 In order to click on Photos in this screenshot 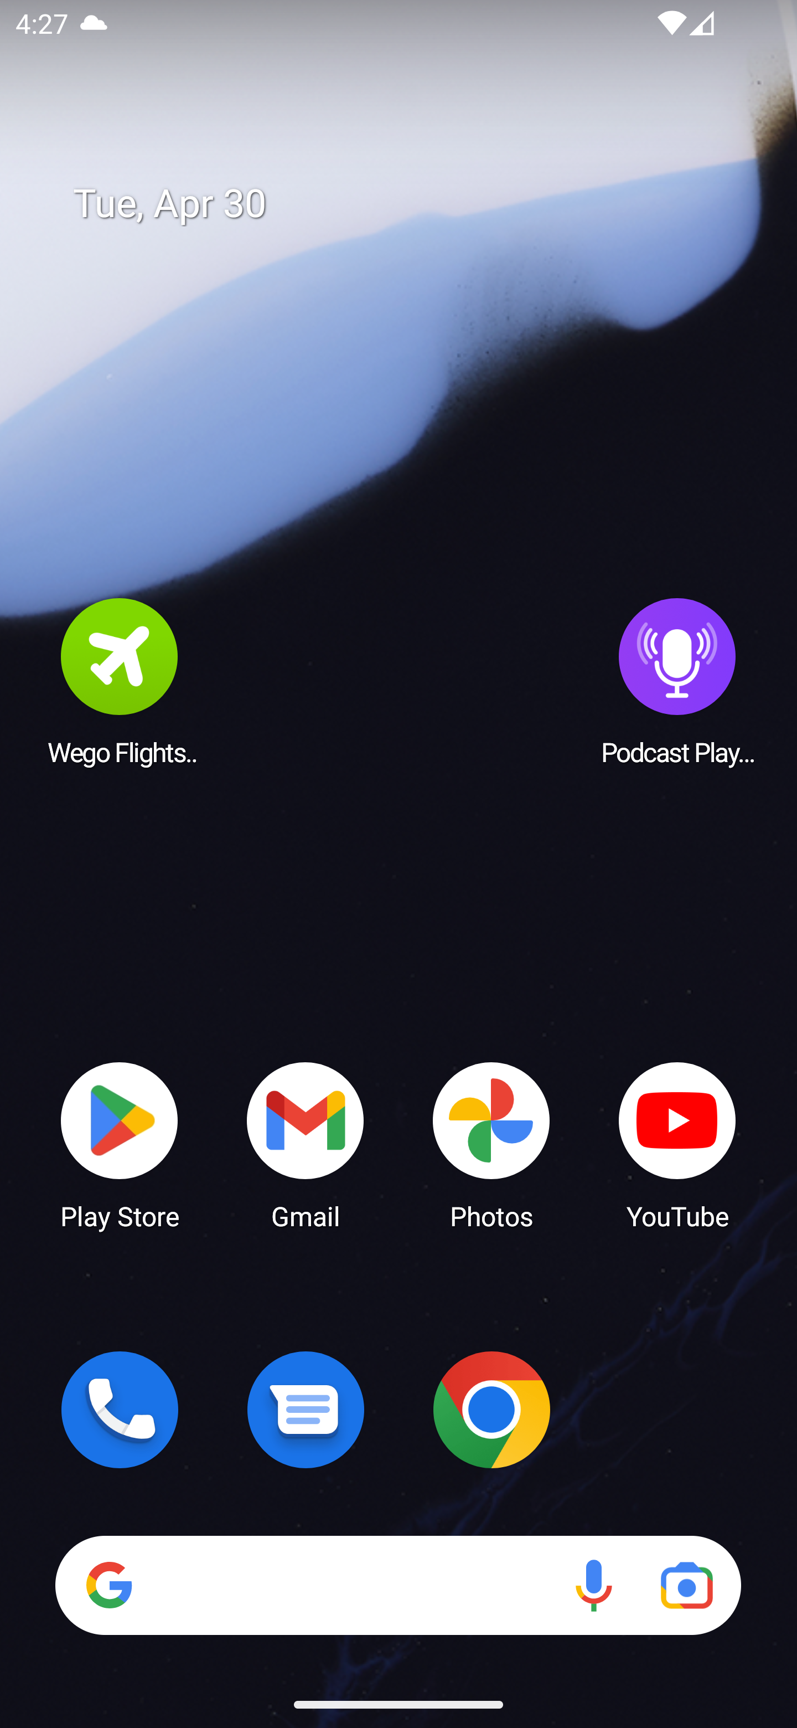, I will do `click(491, 1144)`.